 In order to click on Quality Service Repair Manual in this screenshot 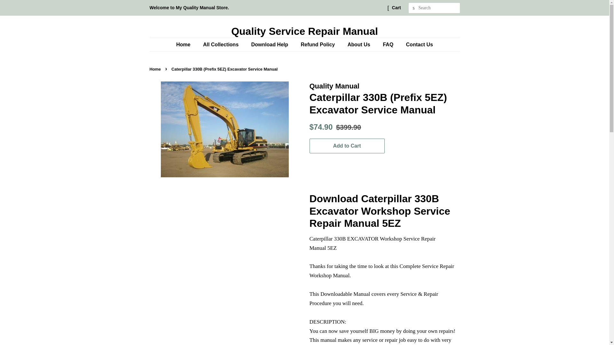, I will do `click(305, 31)`.